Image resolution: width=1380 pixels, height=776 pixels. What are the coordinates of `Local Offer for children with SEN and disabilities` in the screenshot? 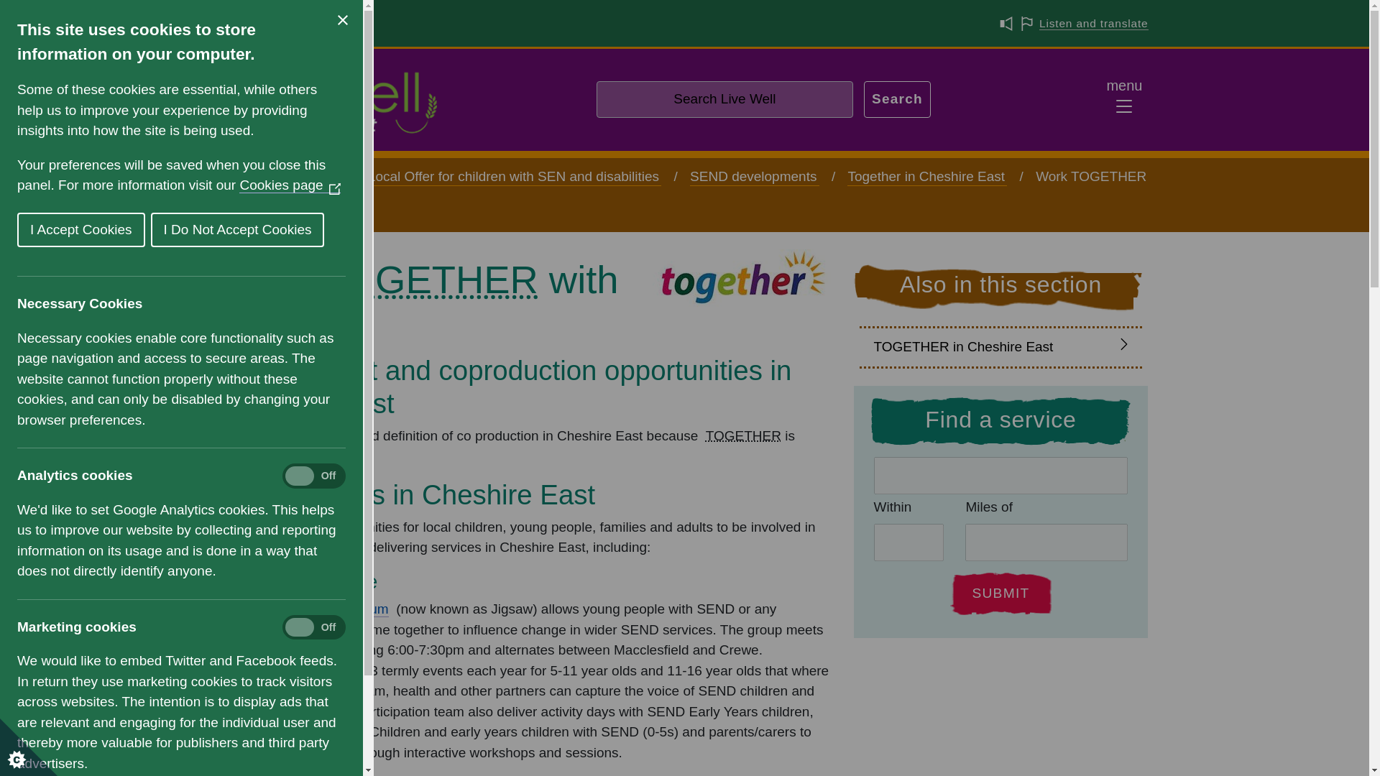 It's located at (515, 177).